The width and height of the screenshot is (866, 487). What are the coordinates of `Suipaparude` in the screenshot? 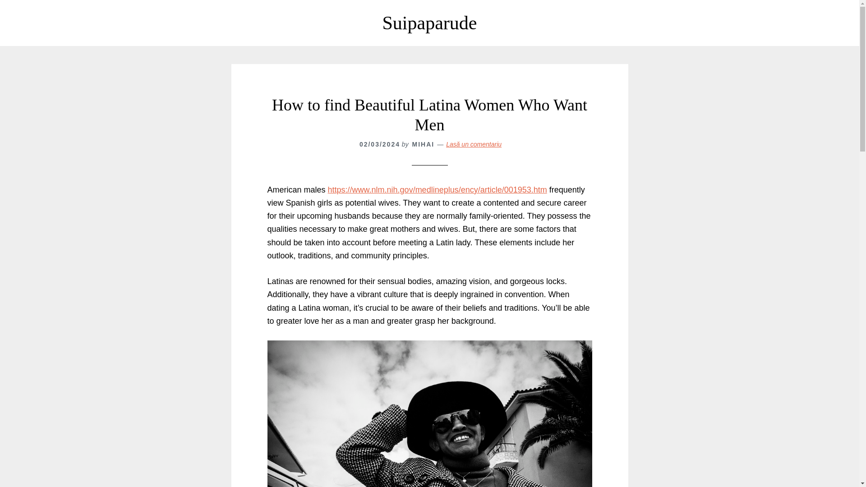 It's located at (429, 23).